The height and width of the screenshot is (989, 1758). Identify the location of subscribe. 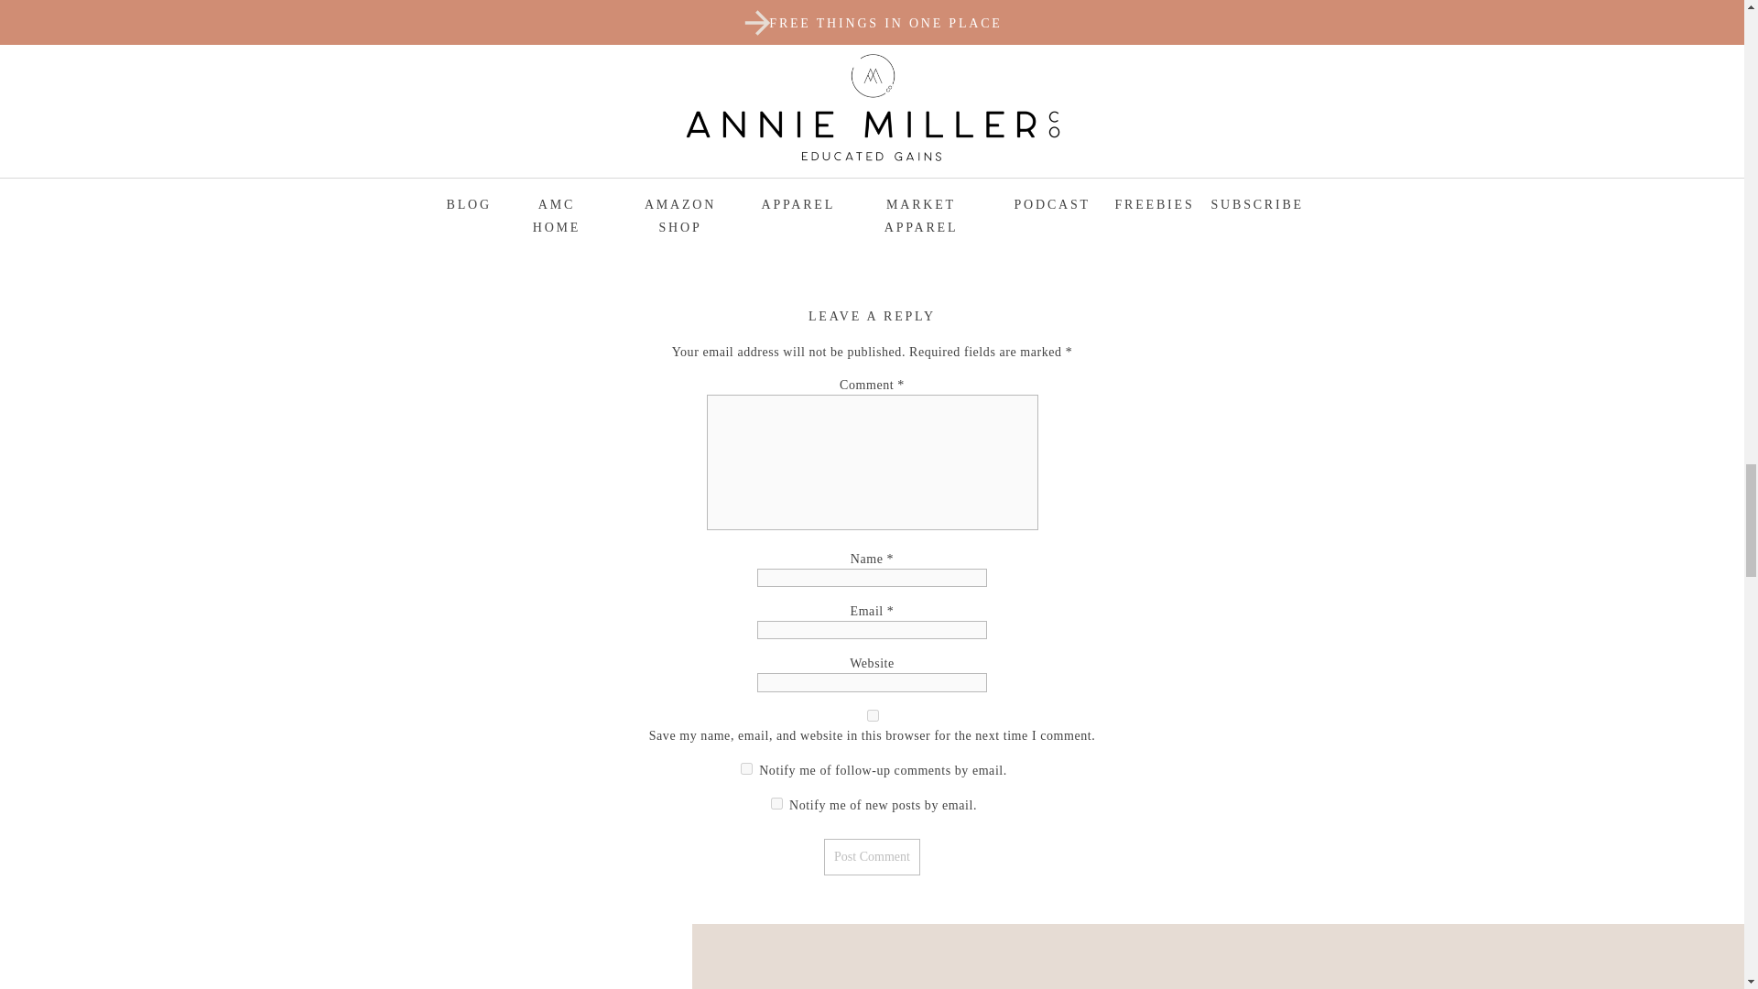
(776, 803).